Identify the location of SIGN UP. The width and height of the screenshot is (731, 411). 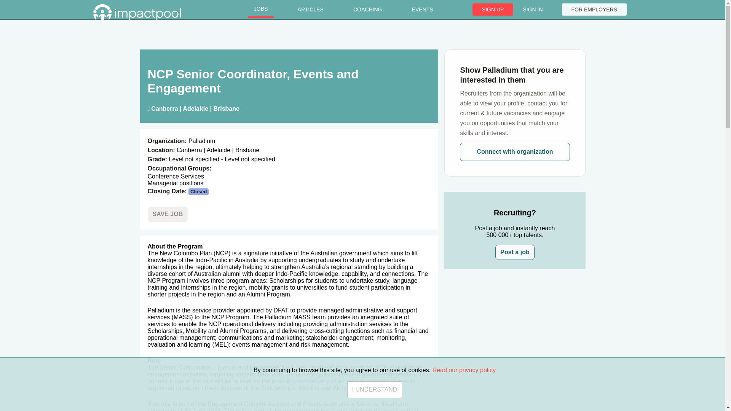
(493, 9).